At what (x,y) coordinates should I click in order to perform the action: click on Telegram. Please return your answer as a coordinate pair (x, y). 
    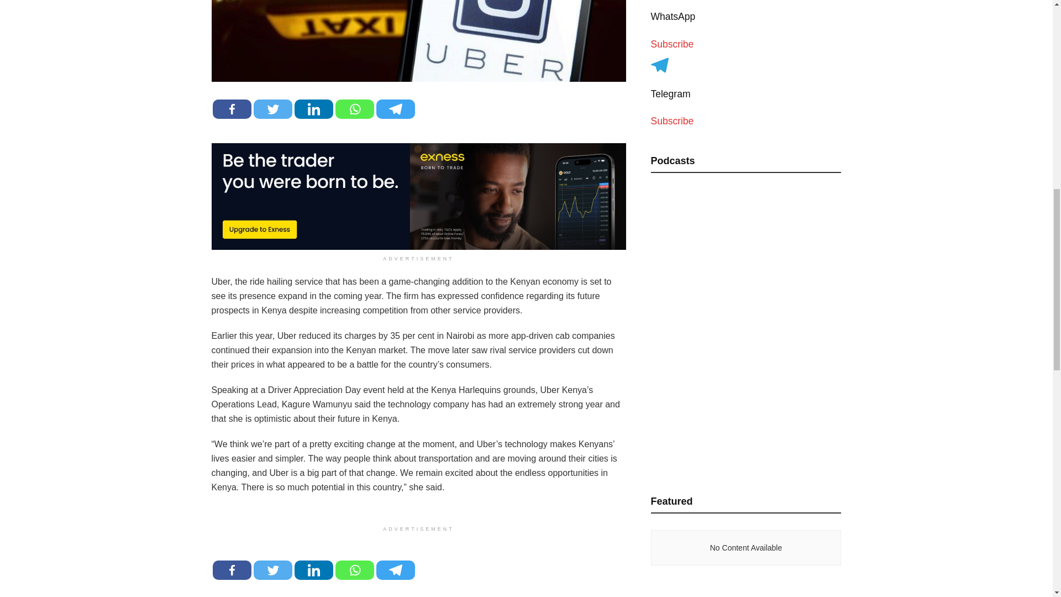
    Looking at the image, I should click on (395, 109).